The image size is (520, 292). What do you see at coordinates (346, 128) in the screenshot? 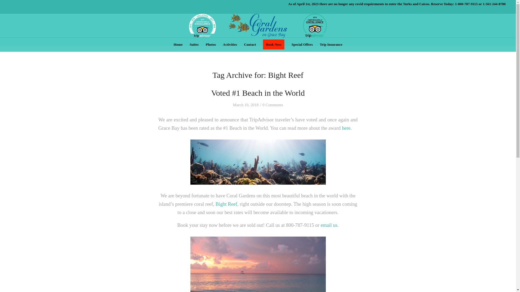
I see `here.` at bounding box center [346, 128].